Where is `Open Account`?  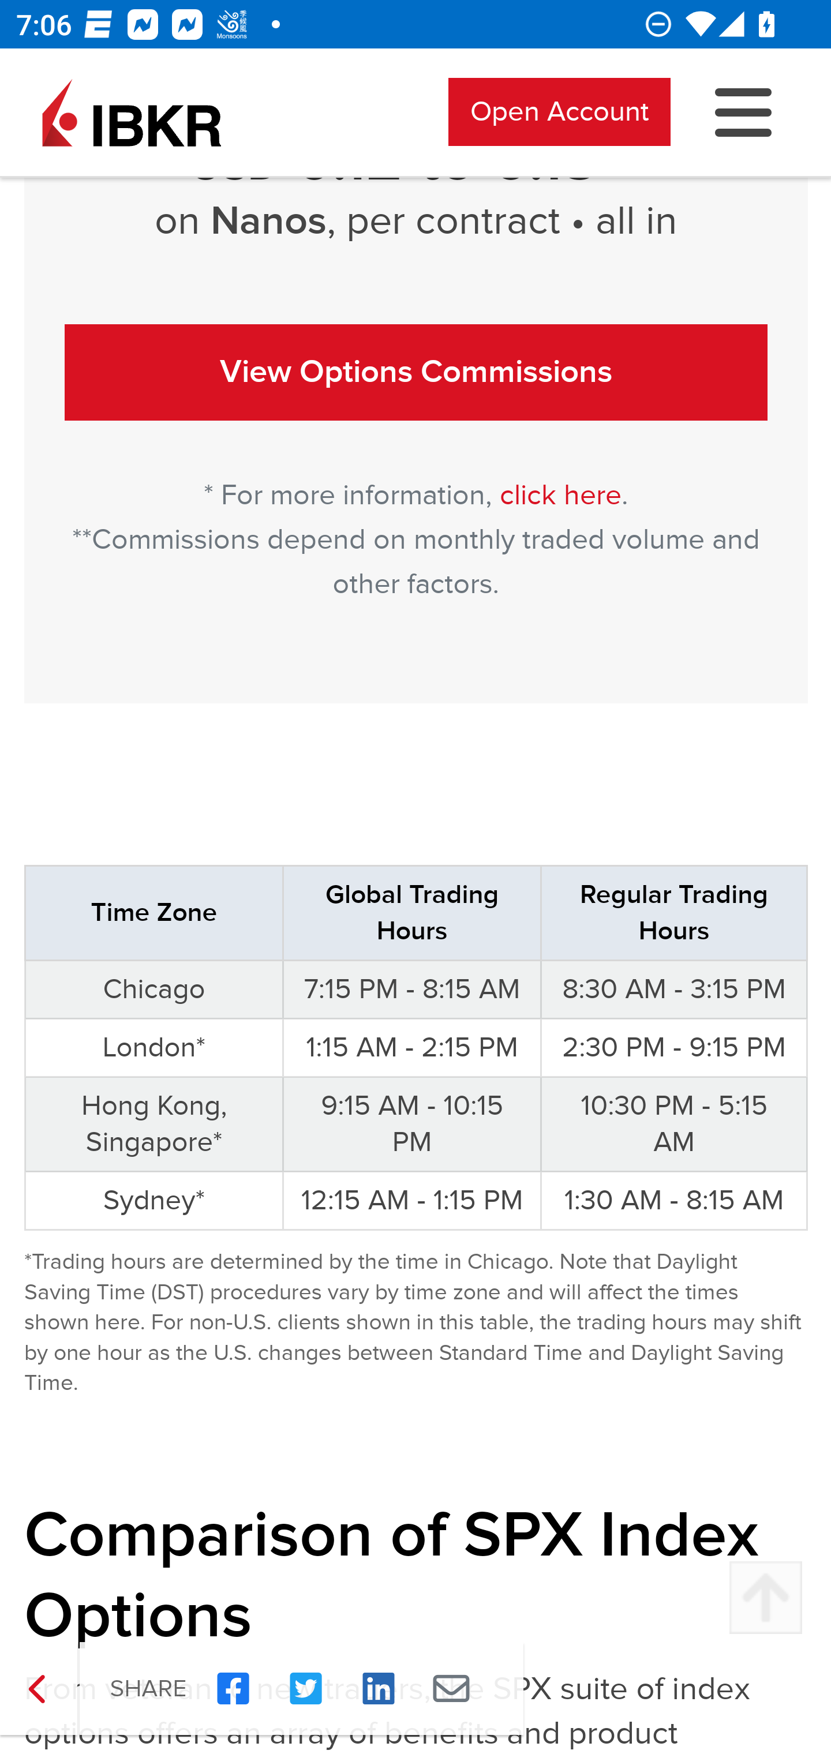 Open Account is located at coordinates (560, 112).